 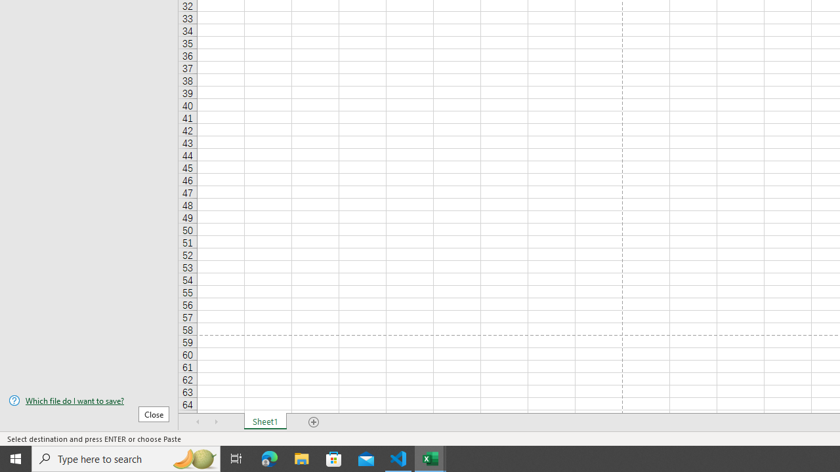 What do you see at coordinates (270, 459) in the screenshot?
I see `Microsoft Edge` at bounding box center [270, 459].